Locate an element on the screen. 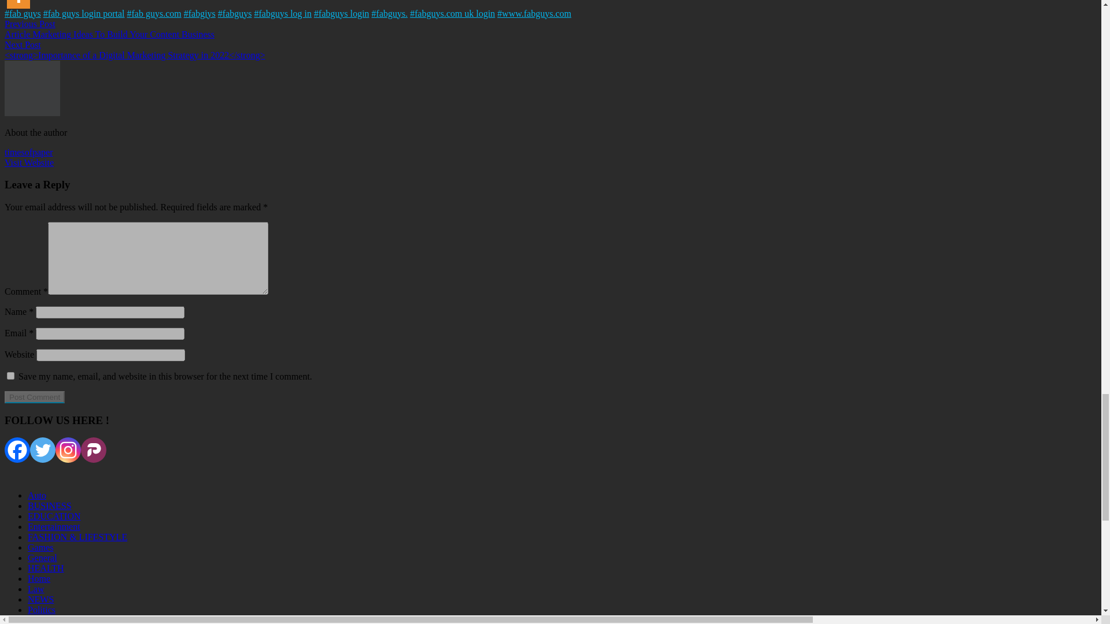 Image resolution: width=1110 pixels, height=624 pixels. More is located at coordinates (18, 4).